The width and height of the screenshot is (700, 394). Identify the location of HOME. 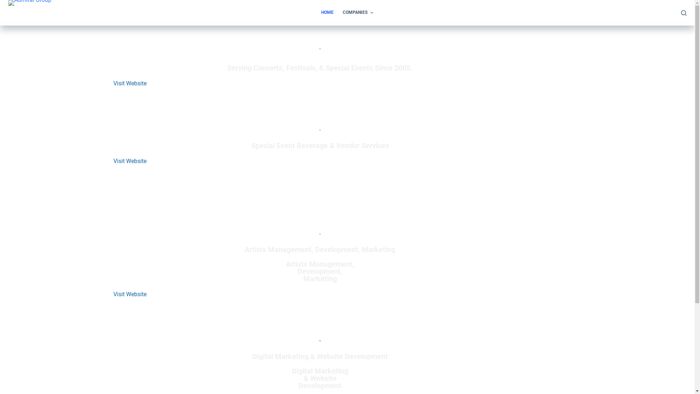
(327, 13).